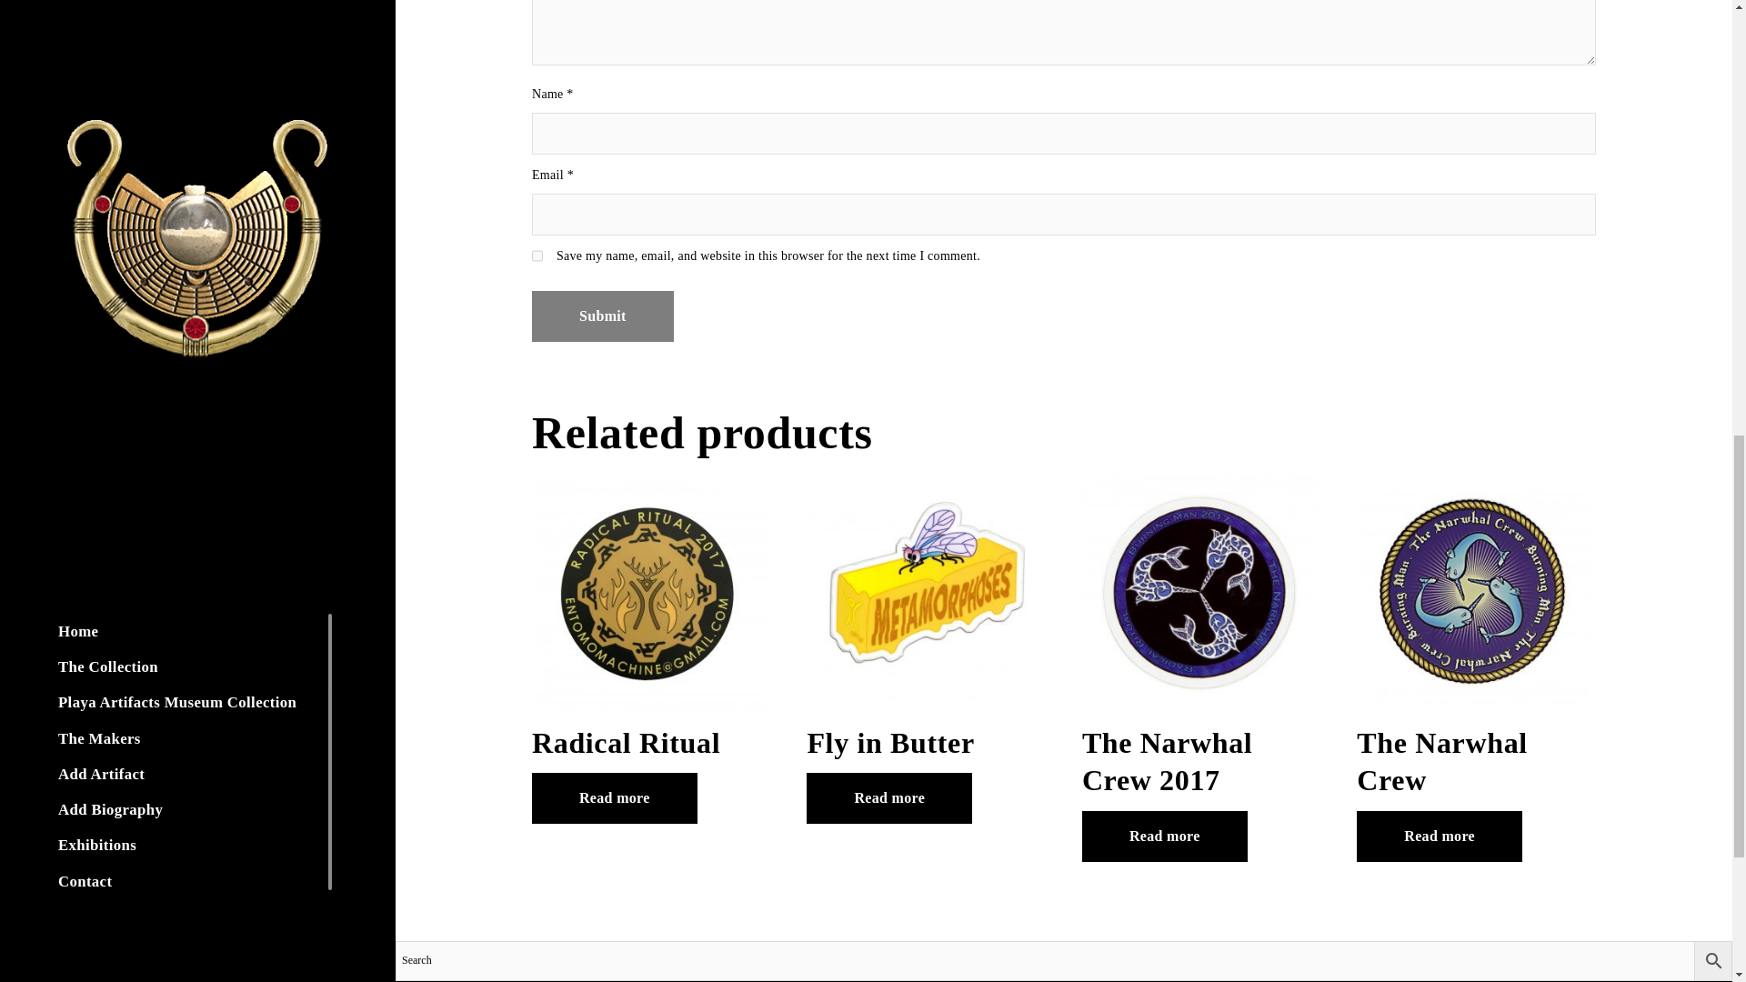 The image size is (1746, 982). Describe the element at coordinates (889, 798) in the screenshot. I see `Read more` at that location.